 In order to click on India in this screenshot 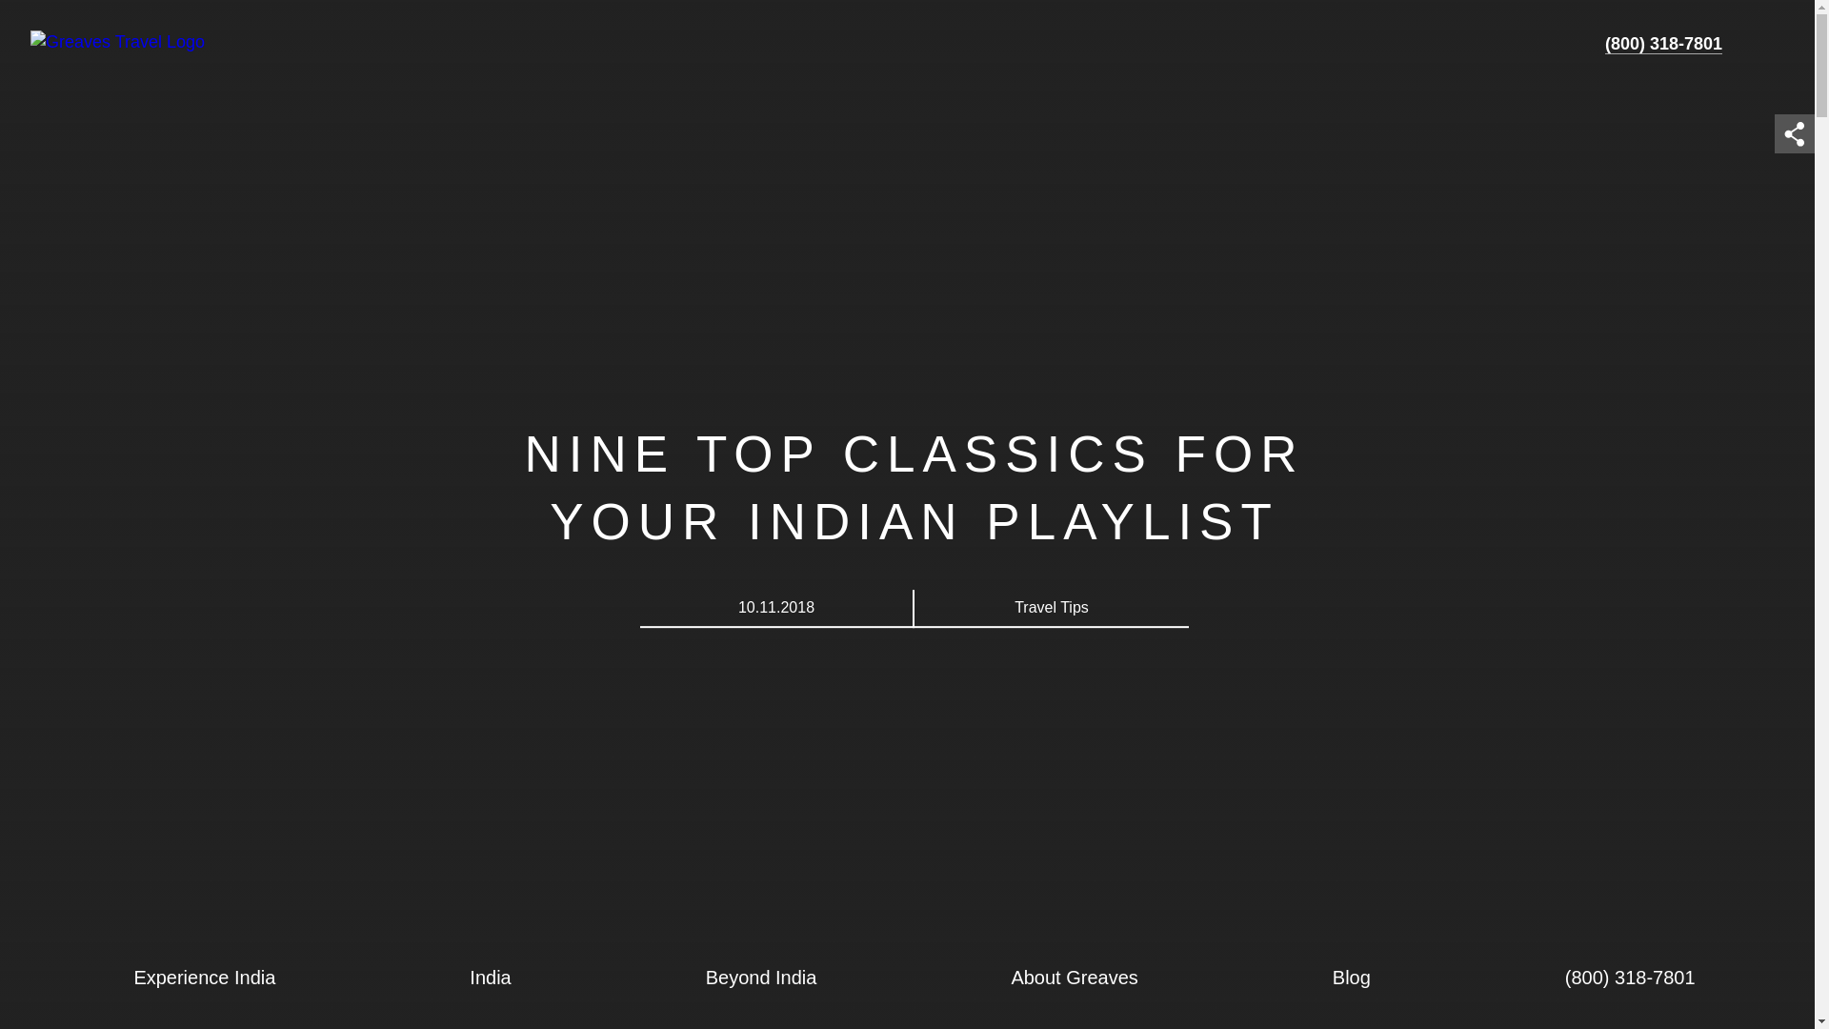, I will do `click(490, 978)`.